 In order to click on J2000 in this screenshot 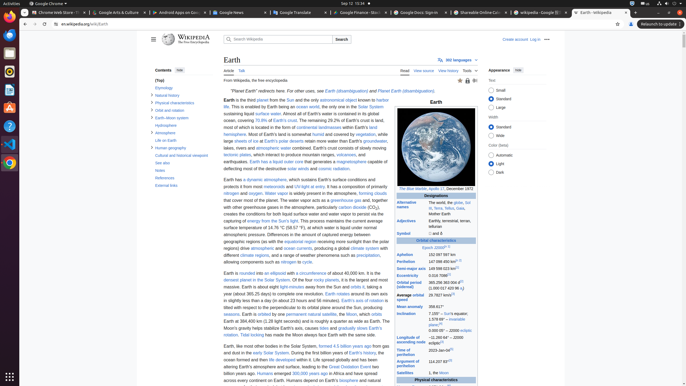, I will do `click(439, 248)`.